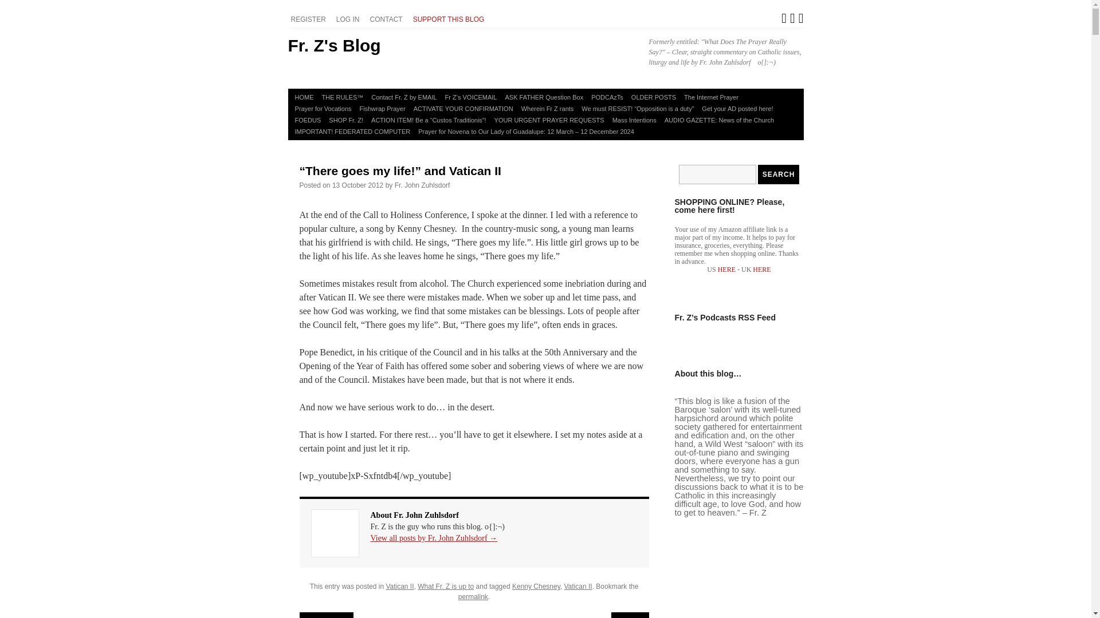 Image resolution: width=1100 pixels, height=618 pixels. I want to click on Prayer for Vocations, so click(323, 109).